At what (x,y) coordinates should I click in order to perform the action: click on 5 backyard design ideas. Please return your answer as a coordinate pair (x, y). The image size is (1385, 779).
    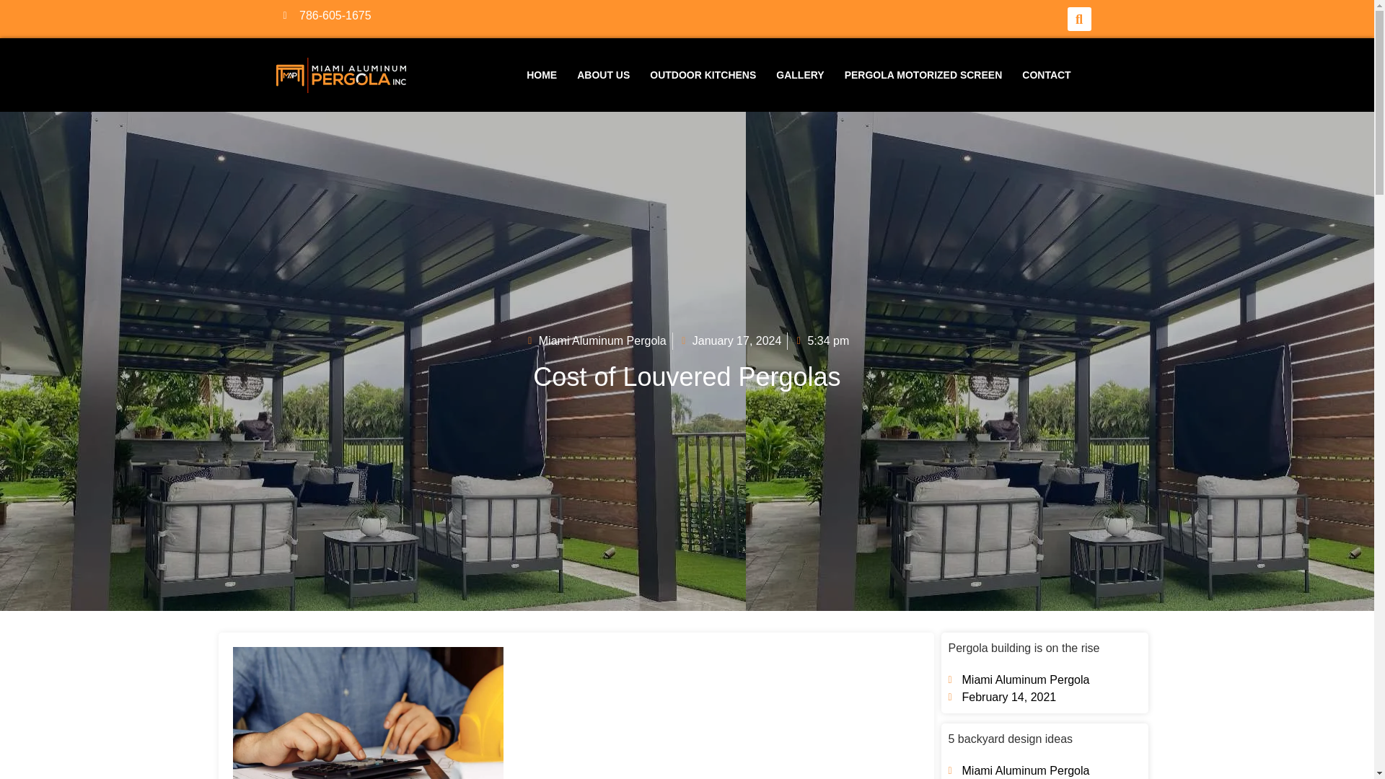
    Looking at the image, I should click on (1010, 739).